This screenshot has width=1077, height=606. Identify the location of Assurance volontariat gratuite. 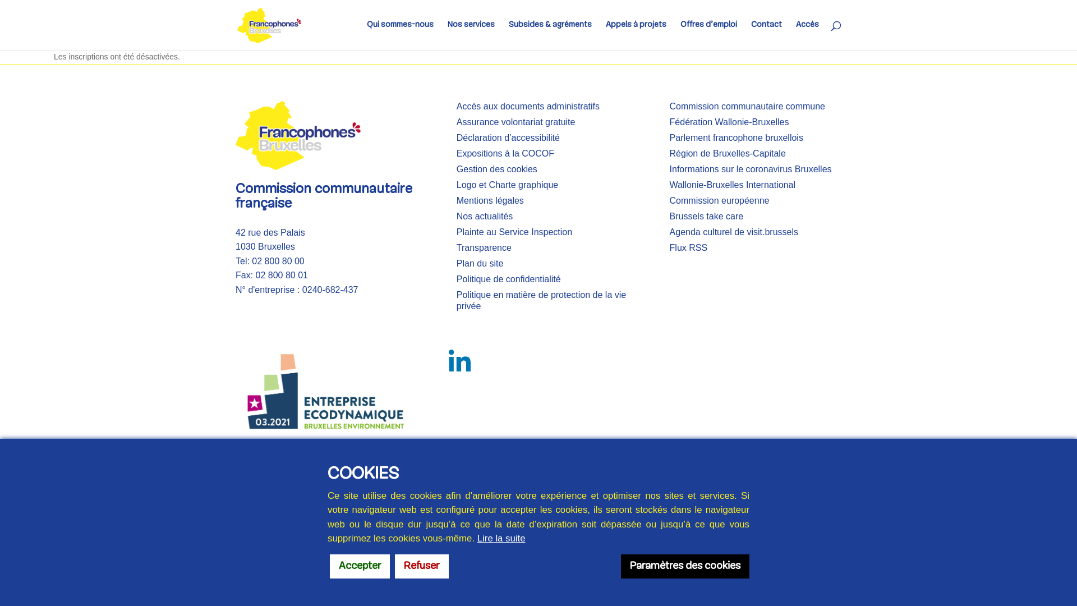
(516, 122).